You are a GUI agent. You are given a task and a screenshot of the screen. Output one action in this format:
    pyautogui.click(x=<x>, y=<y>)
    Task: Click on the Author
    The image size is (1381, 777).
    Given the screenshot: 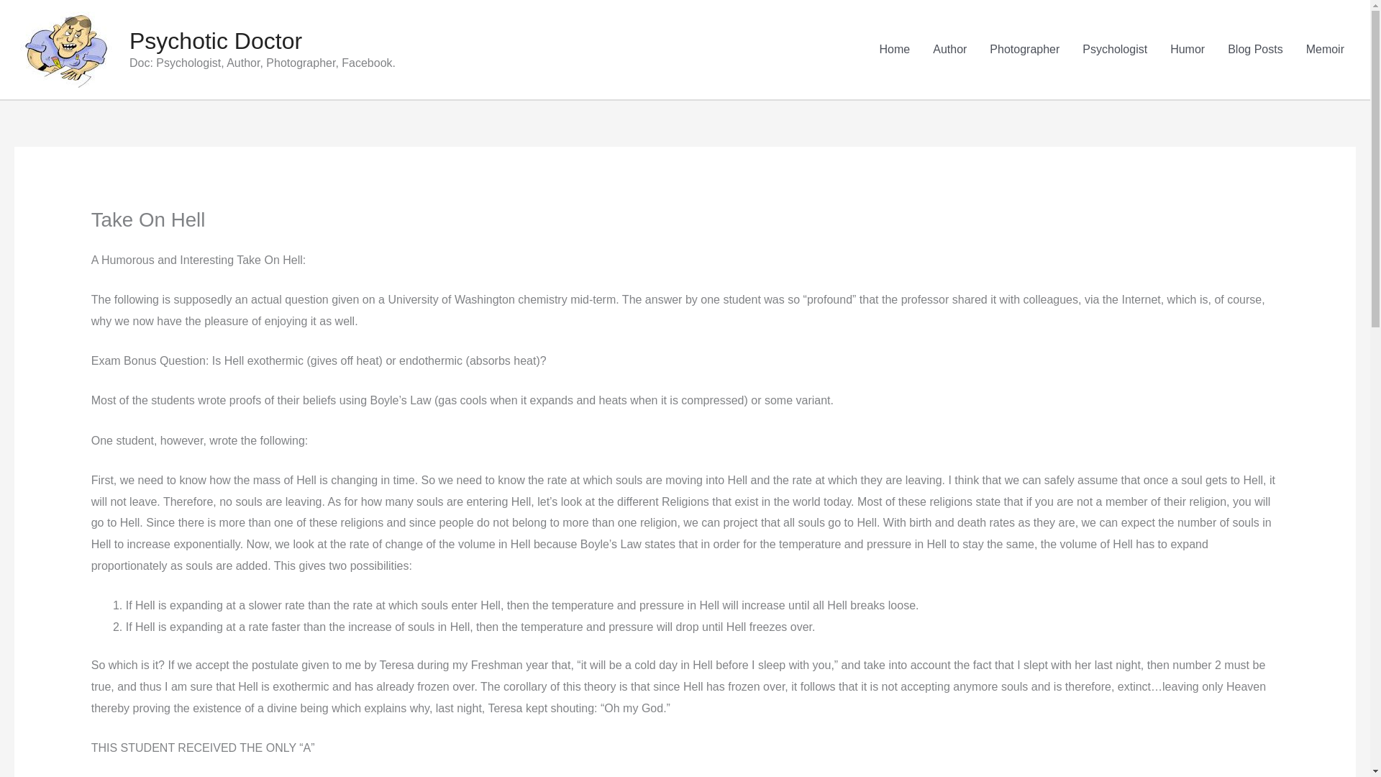 What is the action you would take?
    pyautogui.click(x=949, y=49)
    